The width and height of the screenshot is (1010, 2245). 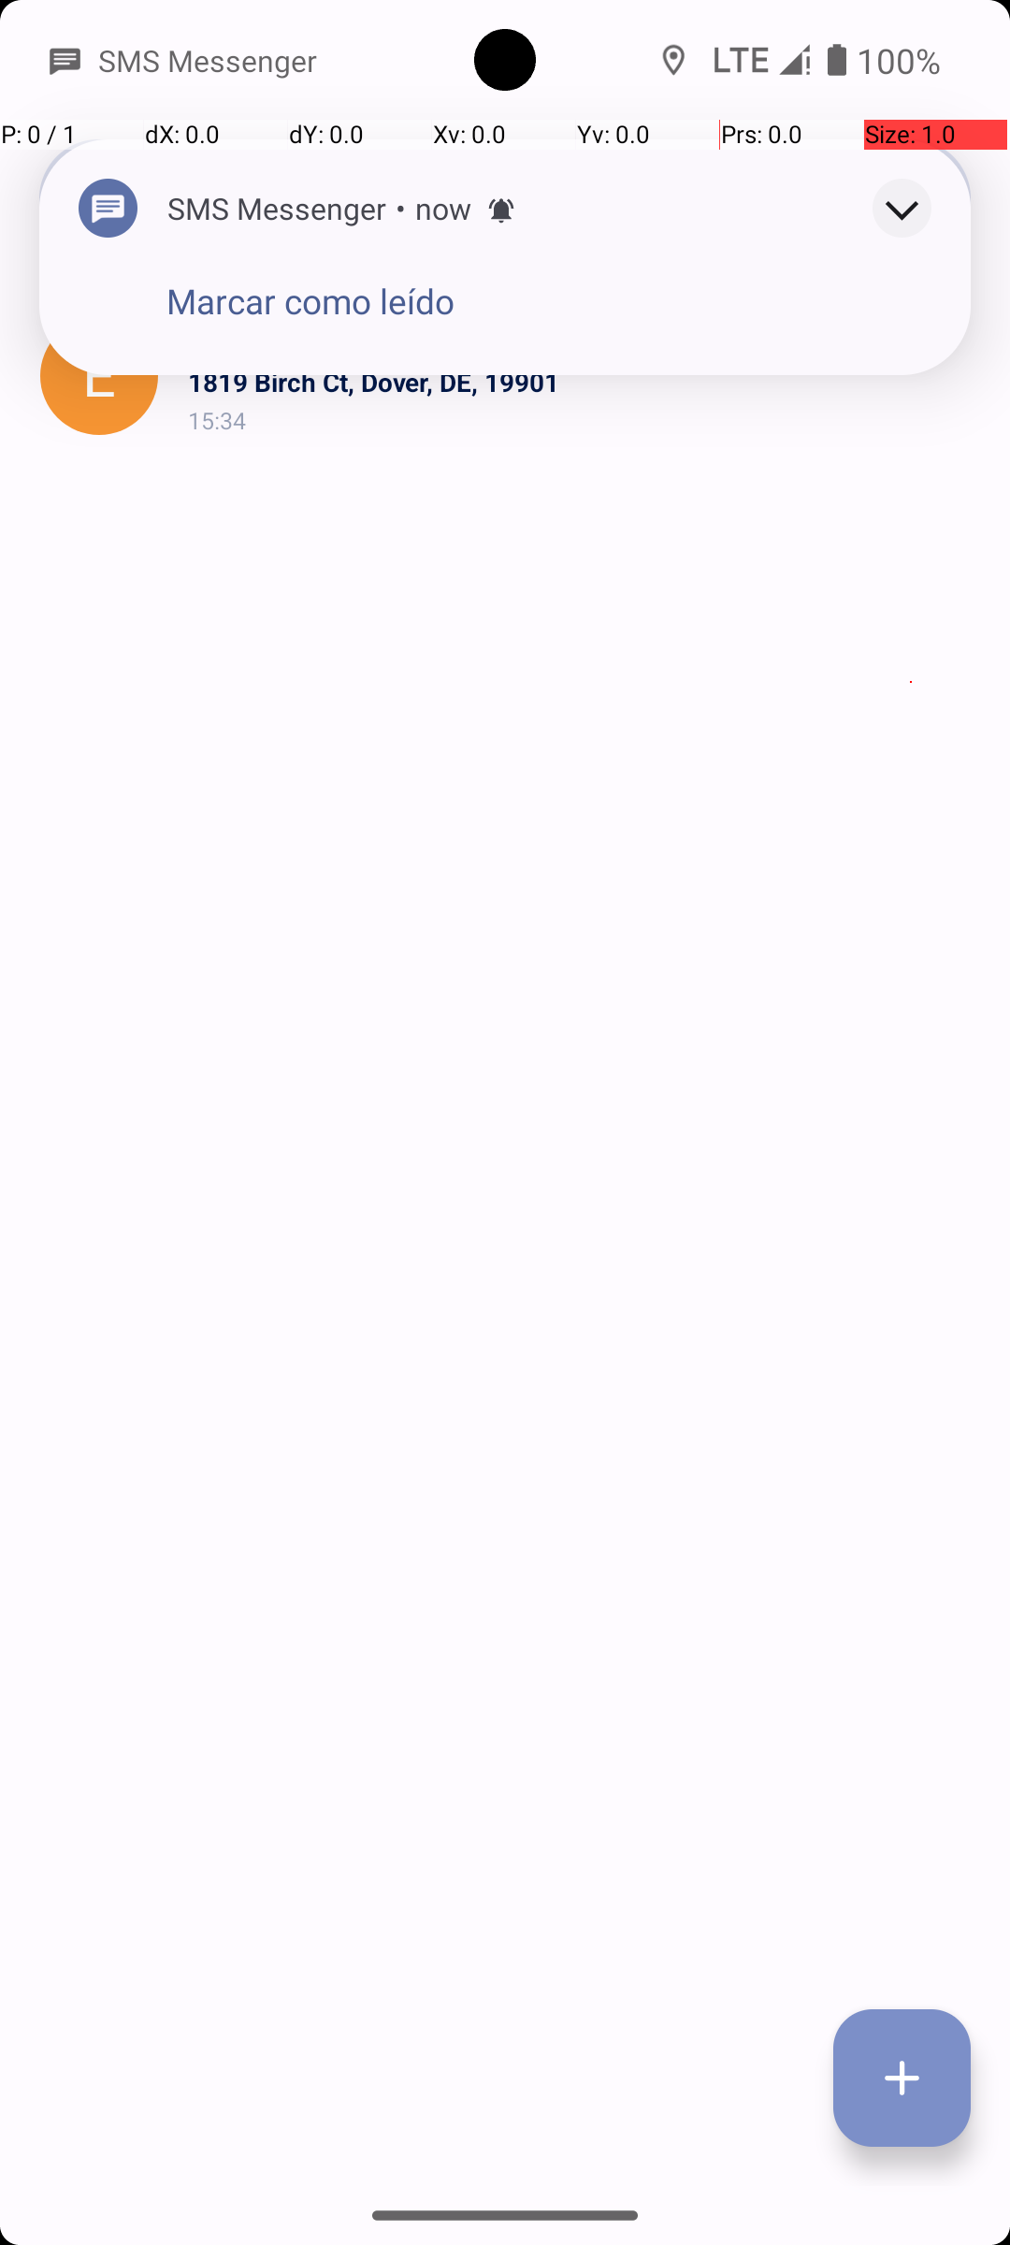 I want to click on Marcar como leído, so click(x=310, y=301).